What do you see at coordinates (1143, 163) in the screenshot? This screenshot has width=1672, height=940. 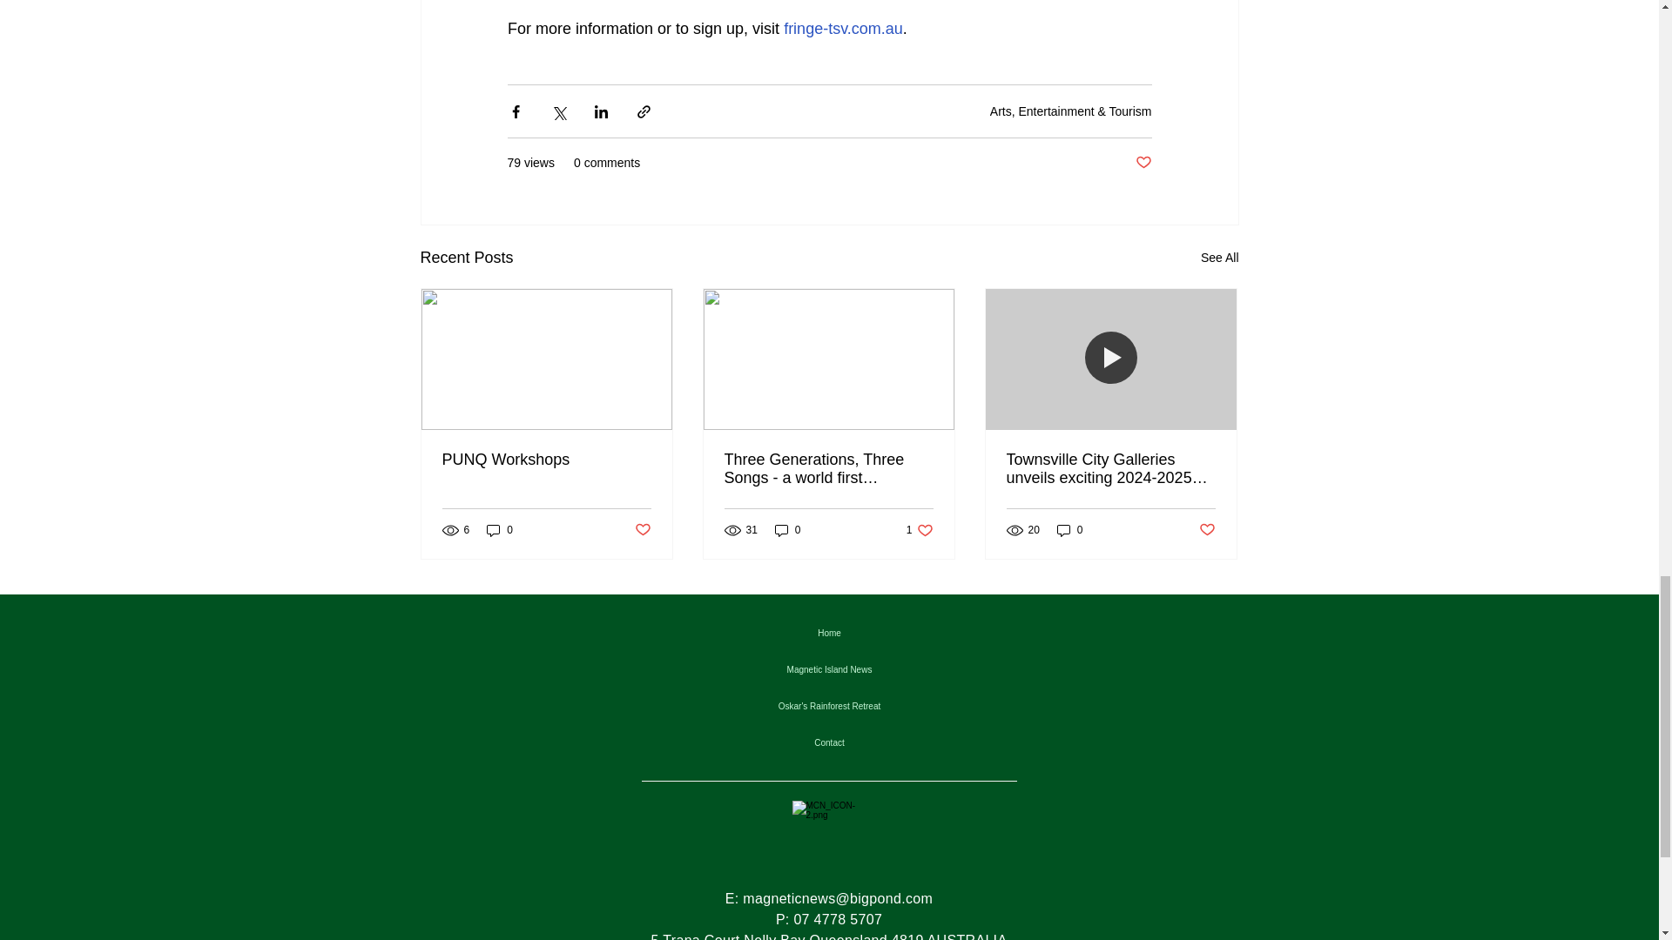 I see `See All` at bounding box center [1143, 163].